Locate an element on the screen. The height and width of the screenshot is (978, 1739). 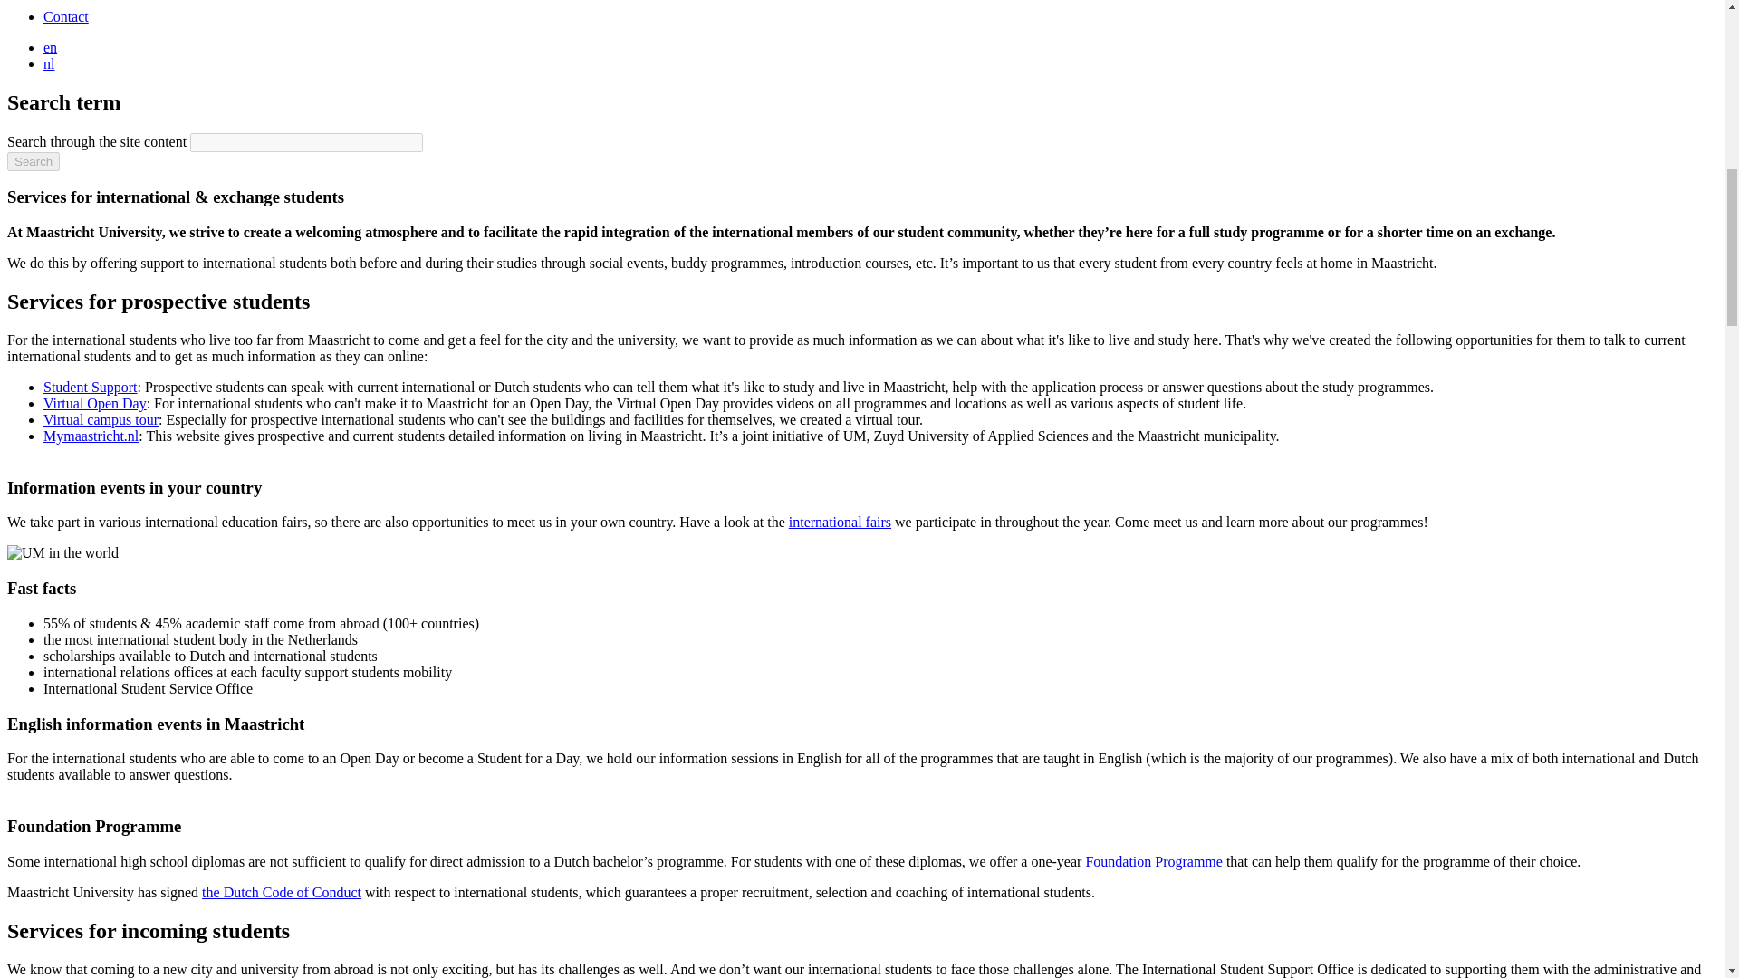
Mymaastricht.nl is located at coordinates (91, 436).